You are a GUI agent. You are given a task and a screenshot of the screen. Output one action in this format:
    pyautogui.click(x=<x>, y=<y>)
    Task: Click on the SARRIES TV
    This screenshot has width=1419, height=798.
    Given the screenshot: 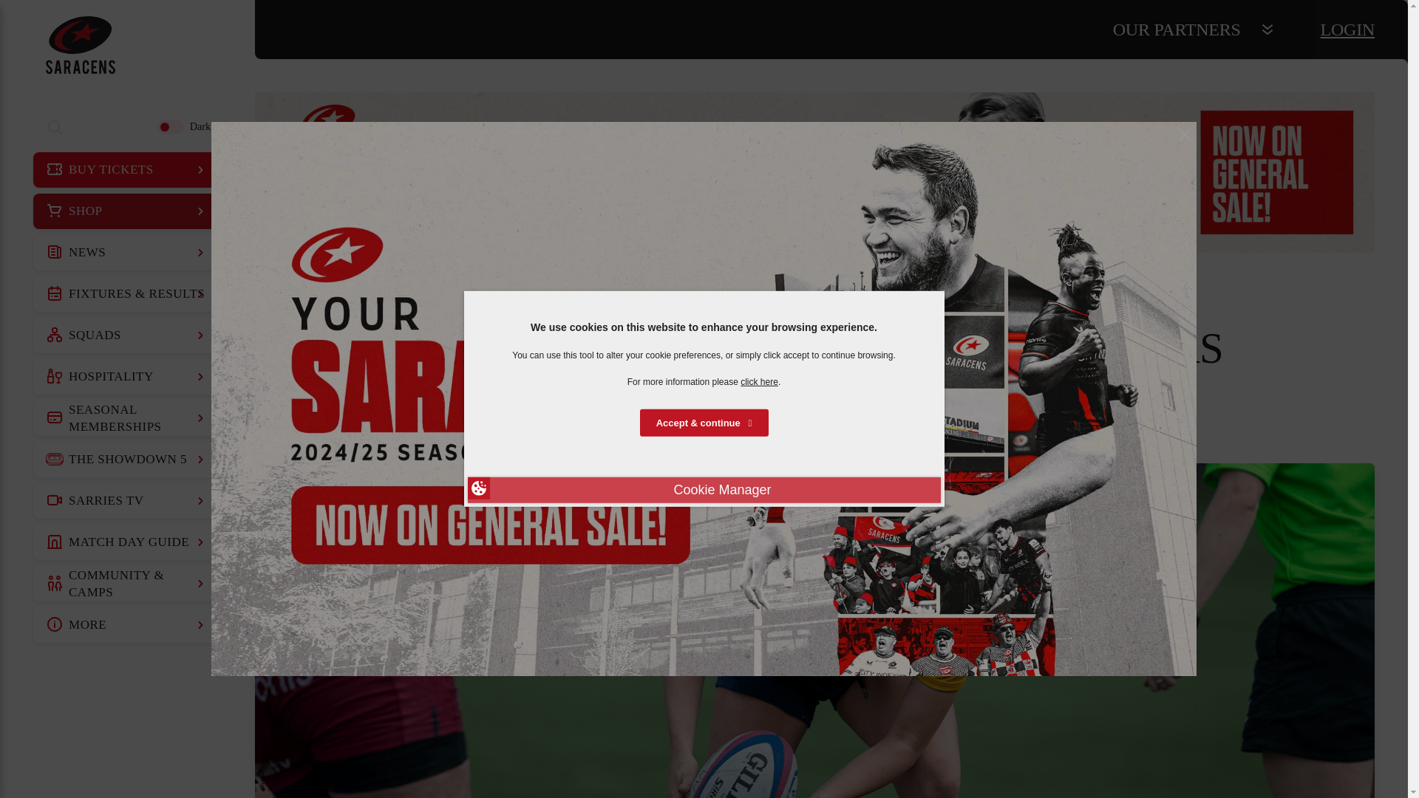 What is the action you would take?
    pyautogui.click(x=127, y=501)
    